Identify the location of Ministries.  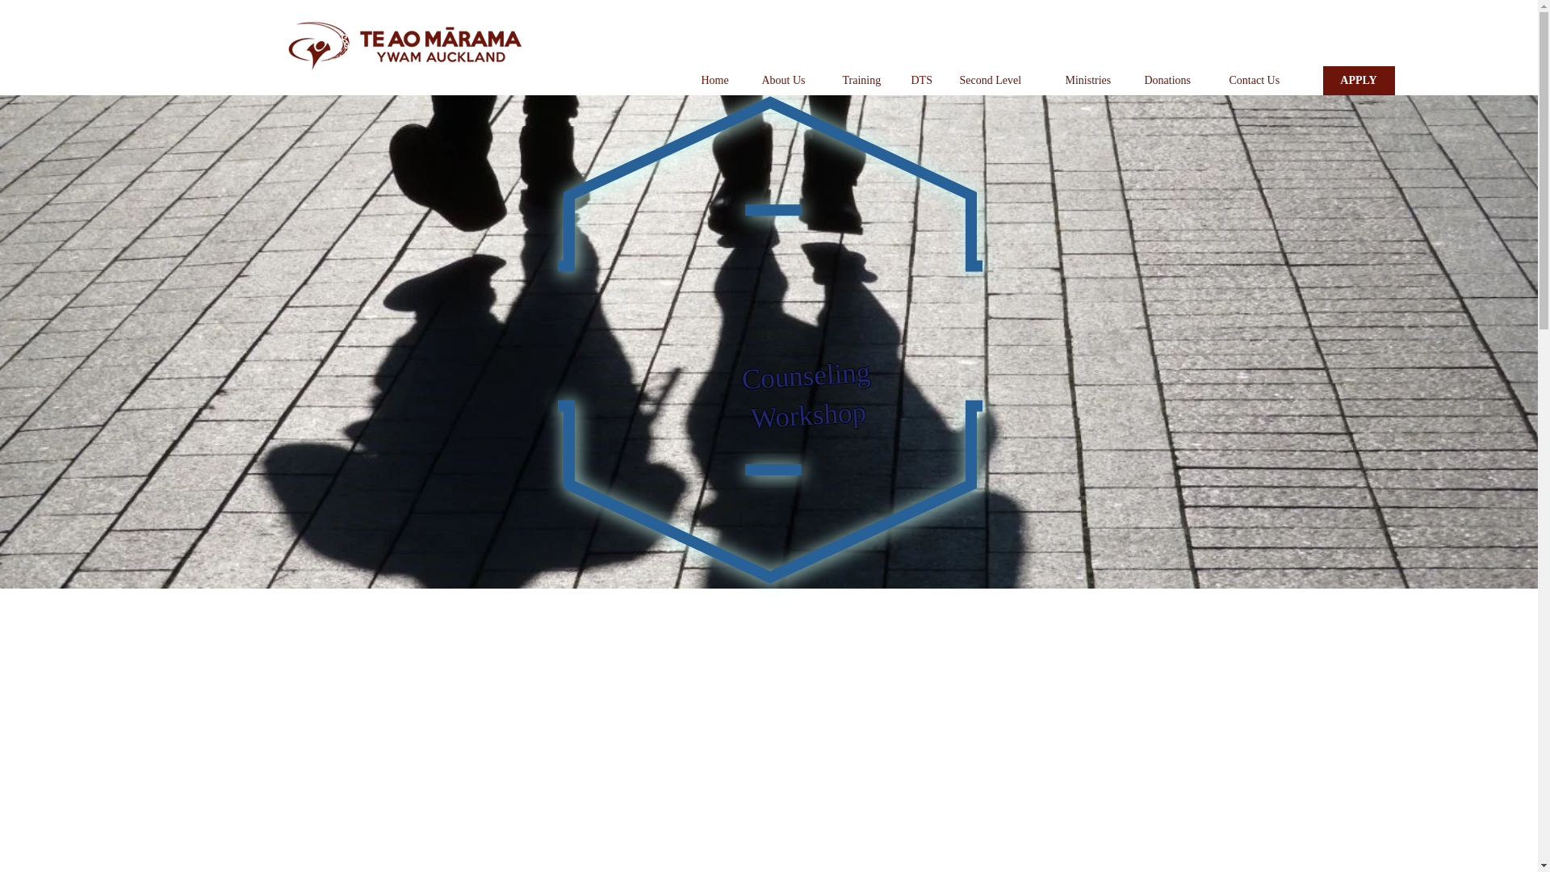
(1091, 81).